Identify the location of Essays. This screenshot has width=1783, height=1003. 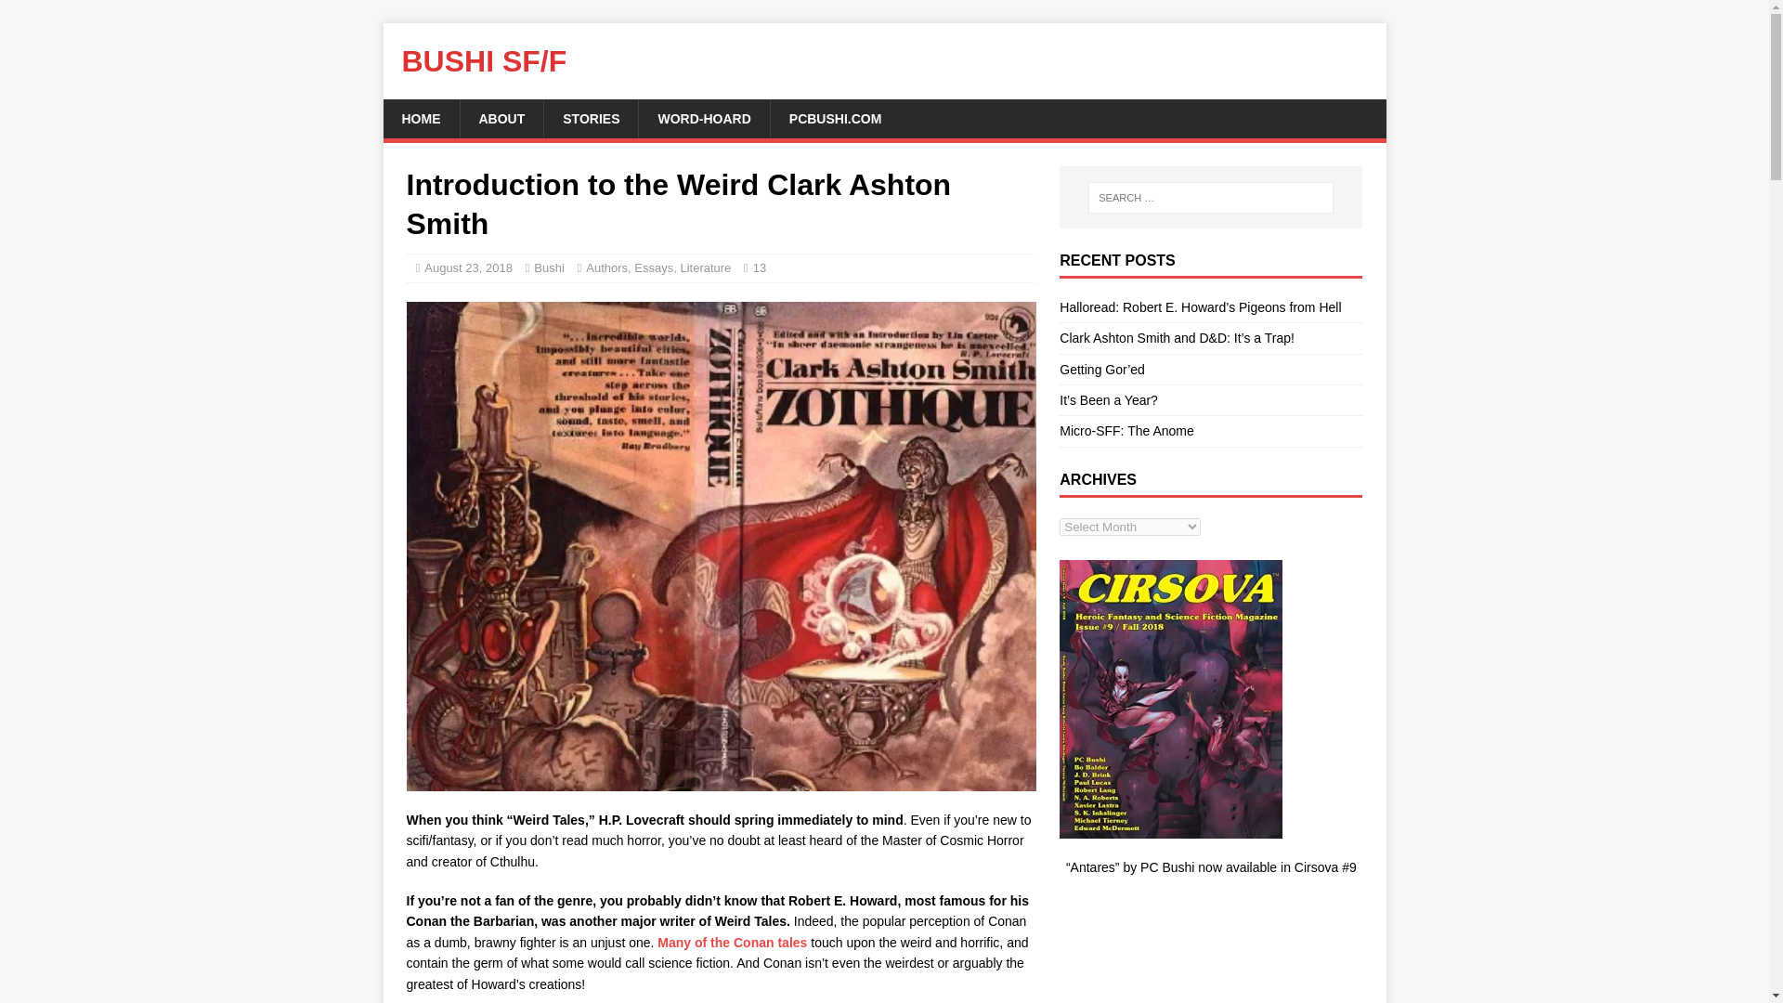
(654, 267).